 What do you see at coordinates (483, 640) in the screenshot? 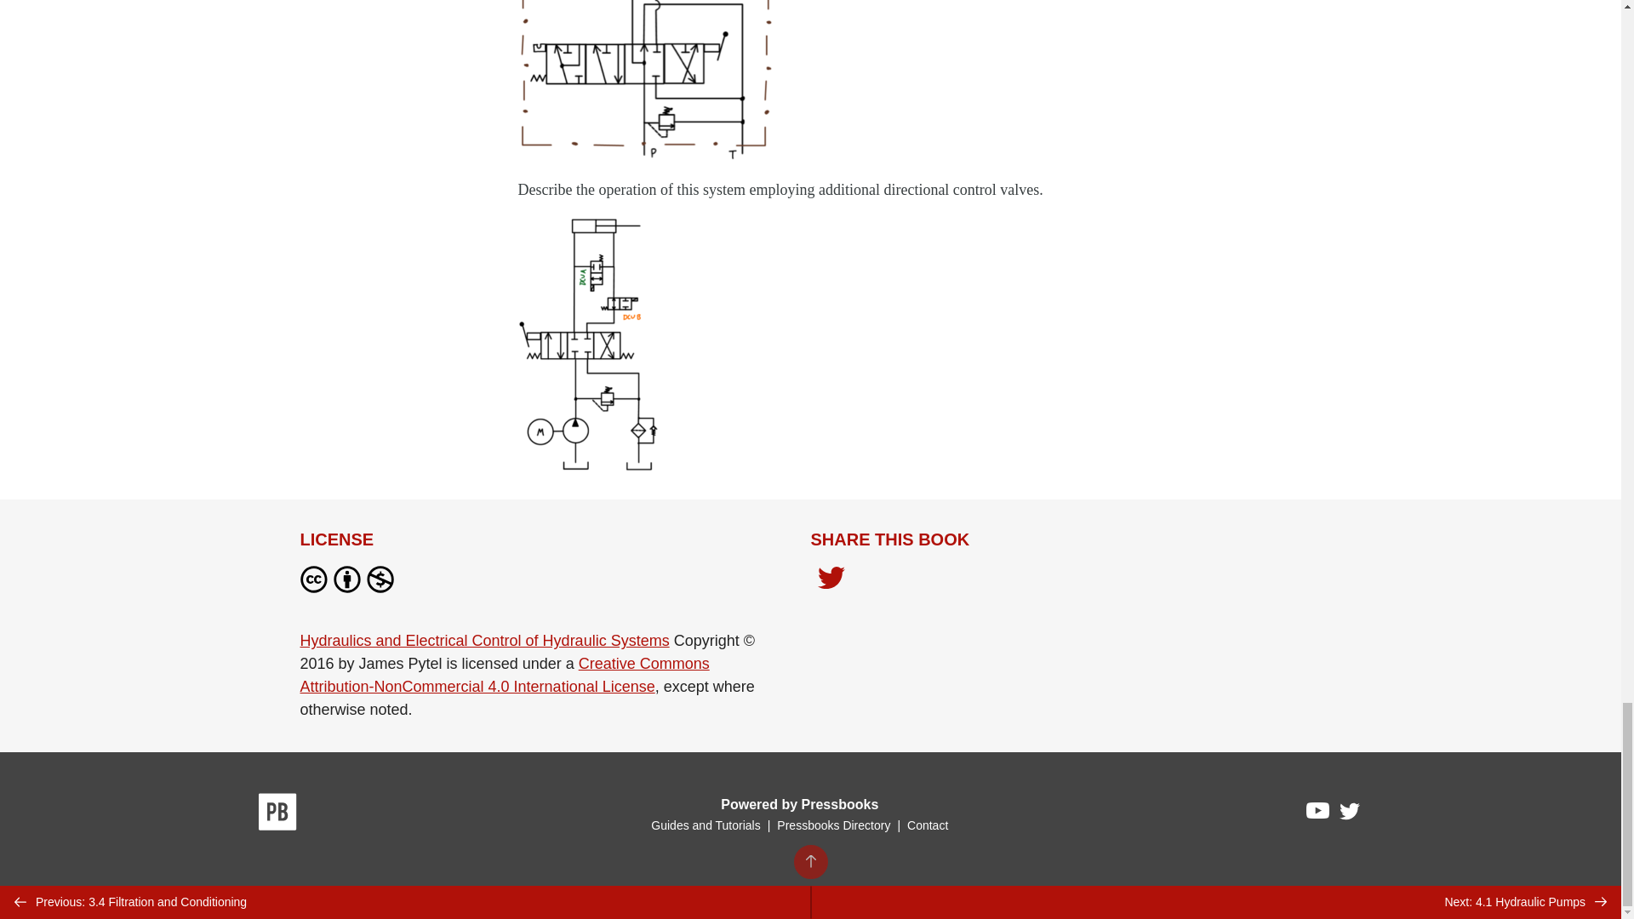
I see `Hydraulics and Electrical Control of Hydraulic Systems` at bounding box center [483, 640].